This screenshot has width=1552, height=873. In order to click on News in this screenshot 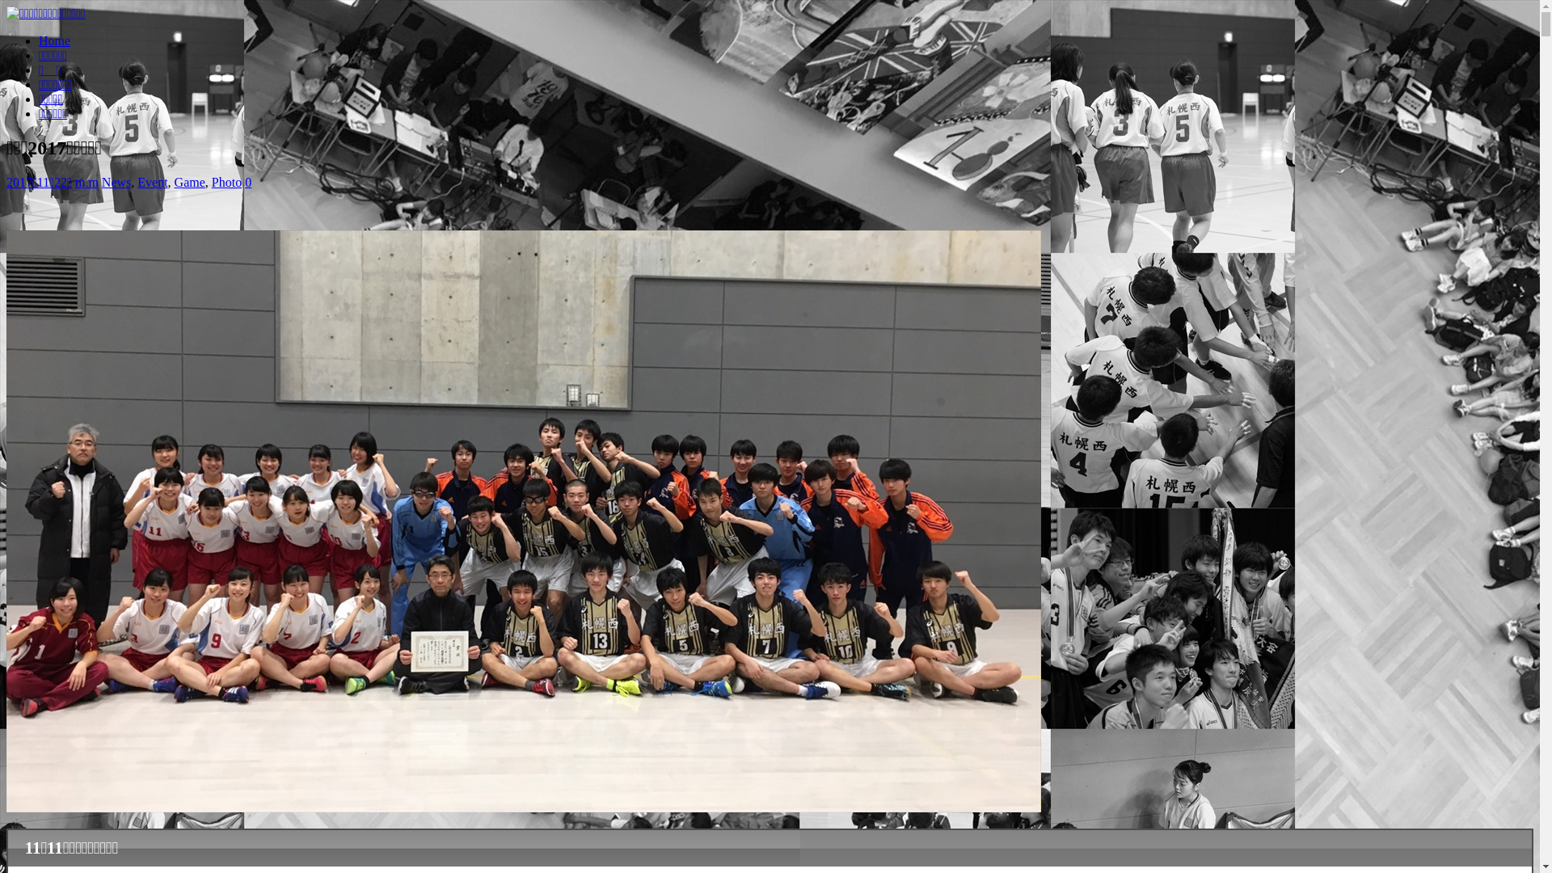, I will do `click(116, 183)`.